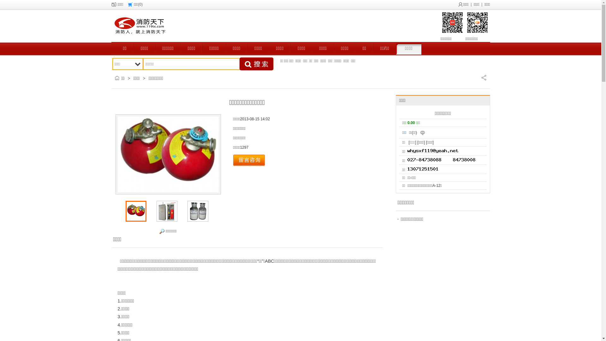 The width and height of the screenshot is (606, 341). Describe the element at coordinates (257, 64) in the screenshot. I see ` ` at that location.